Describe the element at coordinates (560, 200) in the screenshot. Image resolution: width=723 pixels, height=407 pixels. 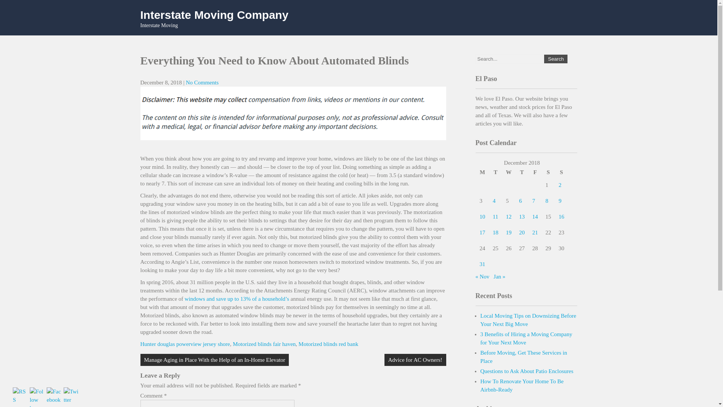
I see `9` at that location.